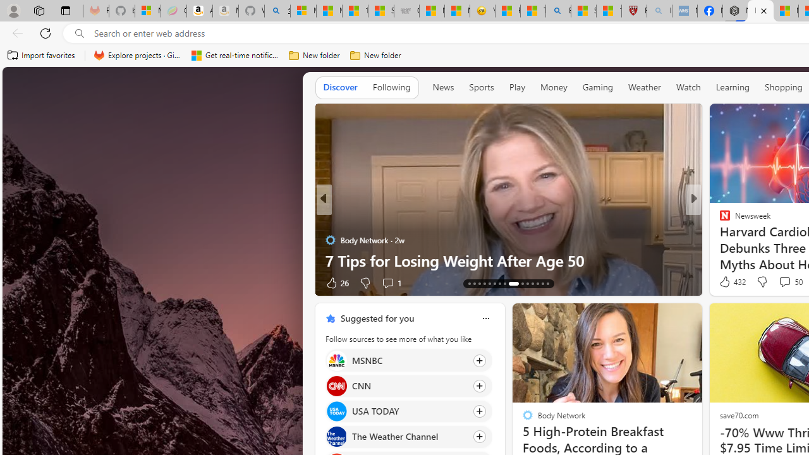  I want to click on More options, so click(485, 318).